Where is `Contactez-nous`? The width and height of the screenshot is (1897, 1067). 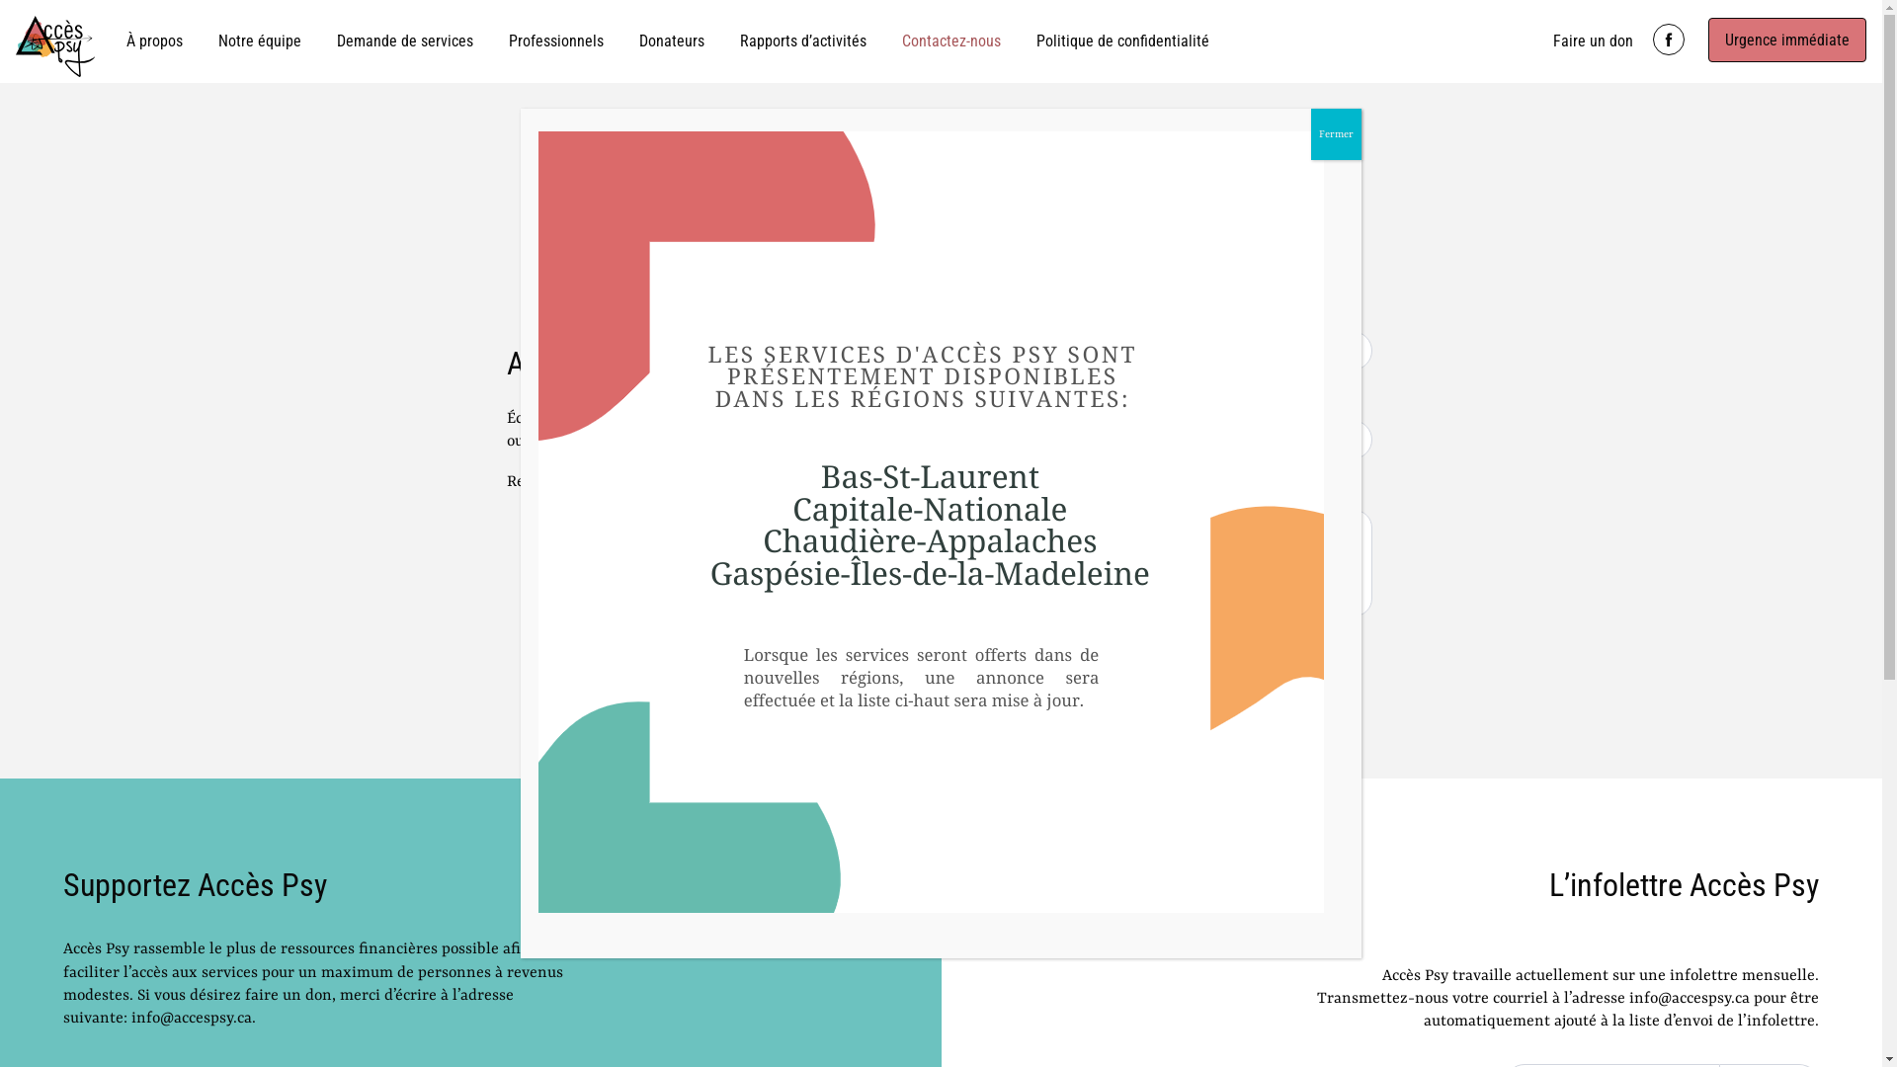 Contactez-nous is located at coordinates (951, 41).